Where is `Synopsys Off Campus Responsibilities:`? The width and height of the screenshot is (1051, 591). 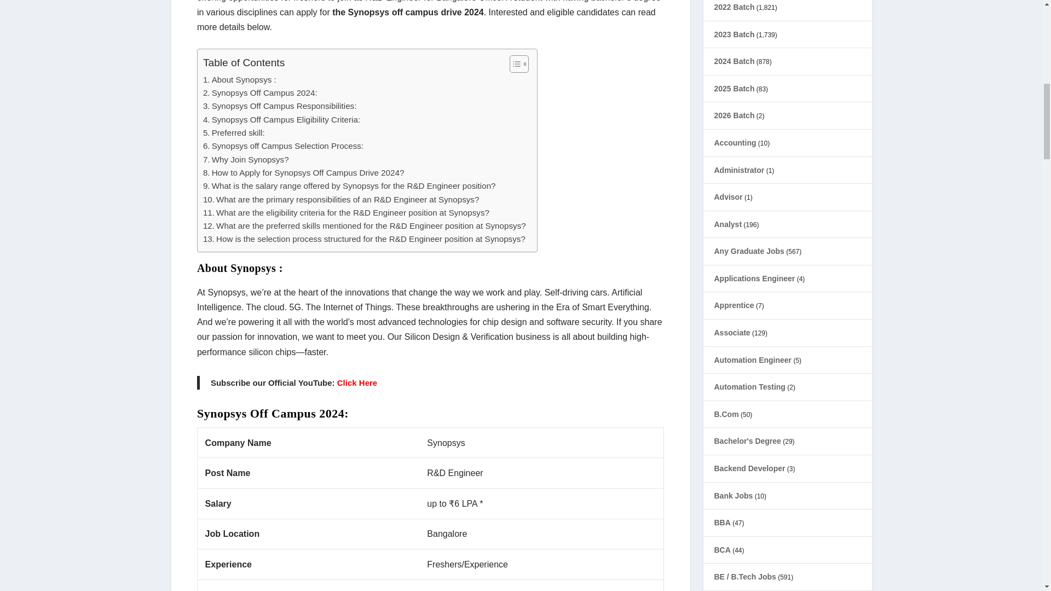 Synopsys Off Campus Responsibilities: is located at coordinates (280, 106).